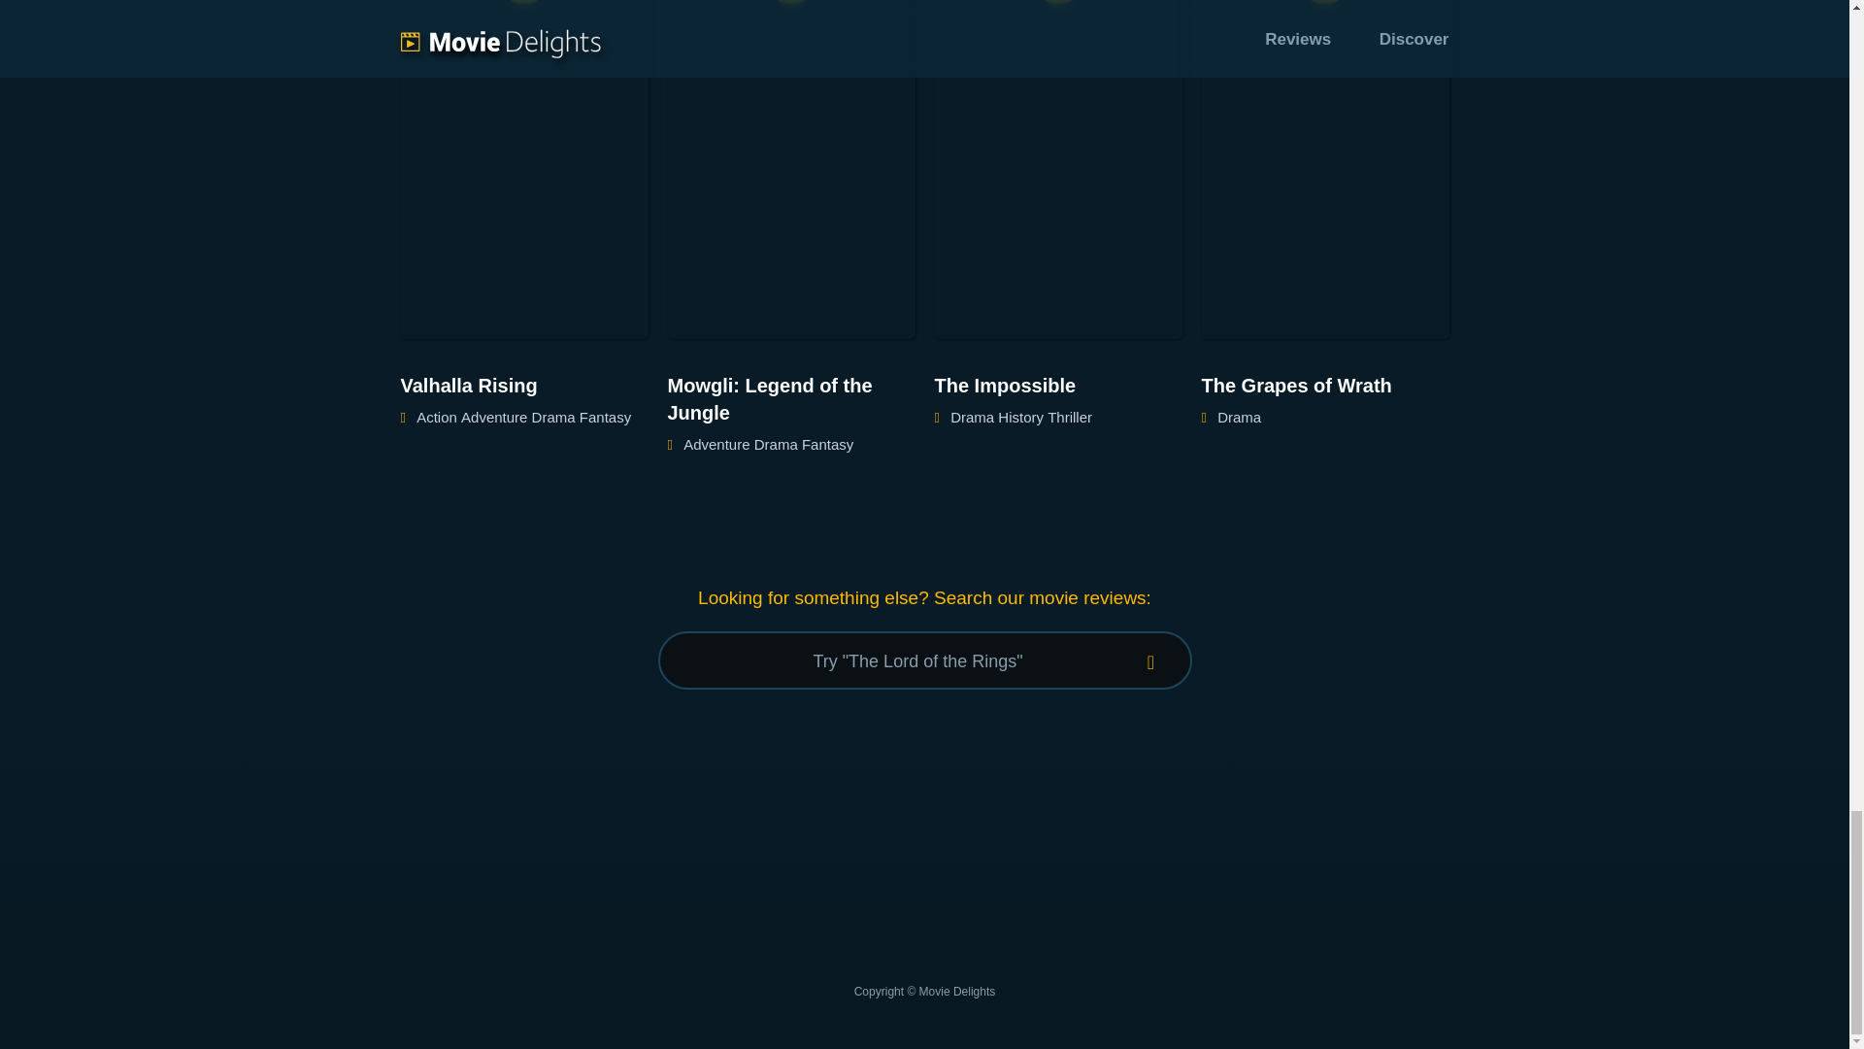  What do you see at coordinates (1239, 418) in the screenshot?
I see ` genre movie reviews` at bounding box center [1239, 418].